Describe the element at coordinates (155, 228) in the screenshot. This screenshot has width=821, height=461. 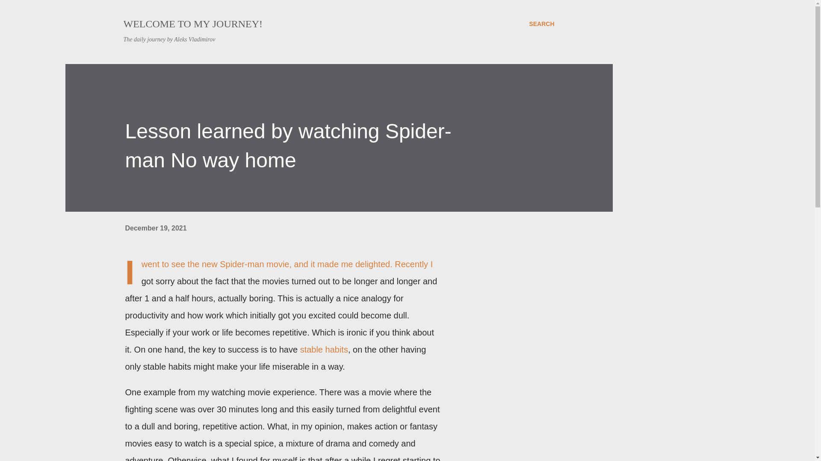
I see `permanent link` at that location.